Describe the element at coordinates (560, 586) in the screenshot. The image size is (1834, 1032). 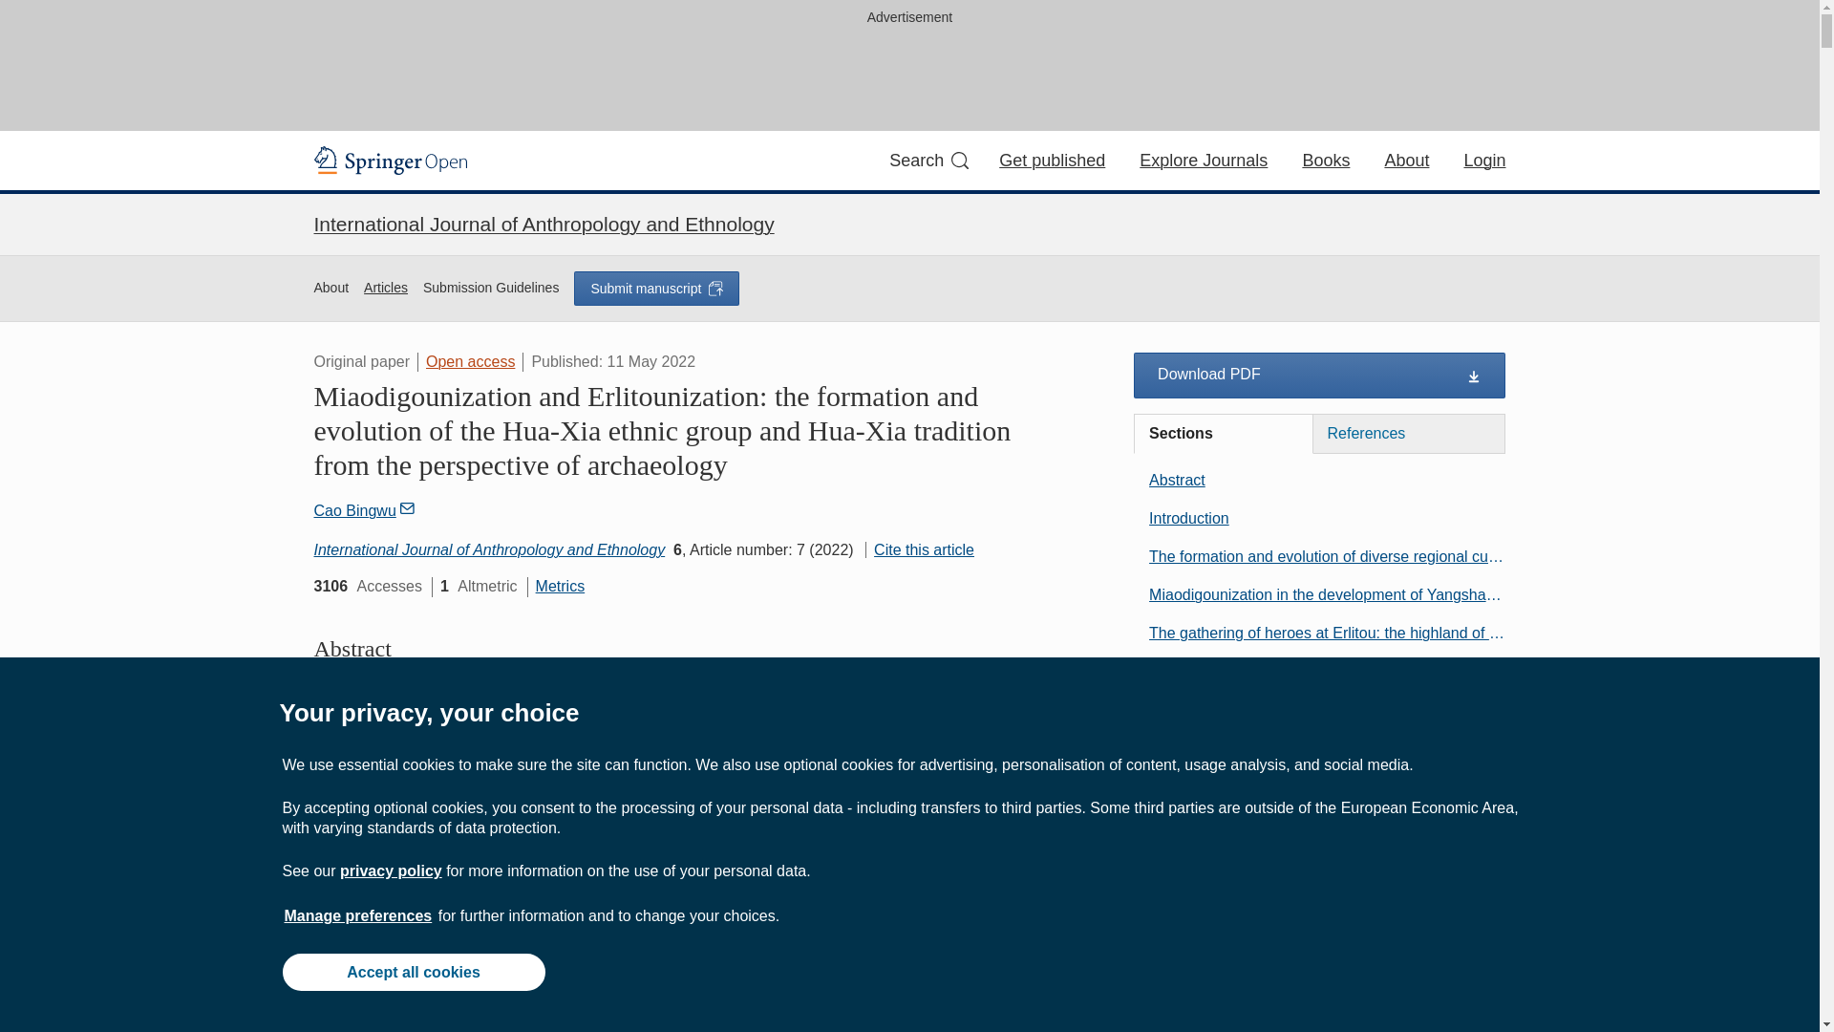
I see `Metrics` at that location.